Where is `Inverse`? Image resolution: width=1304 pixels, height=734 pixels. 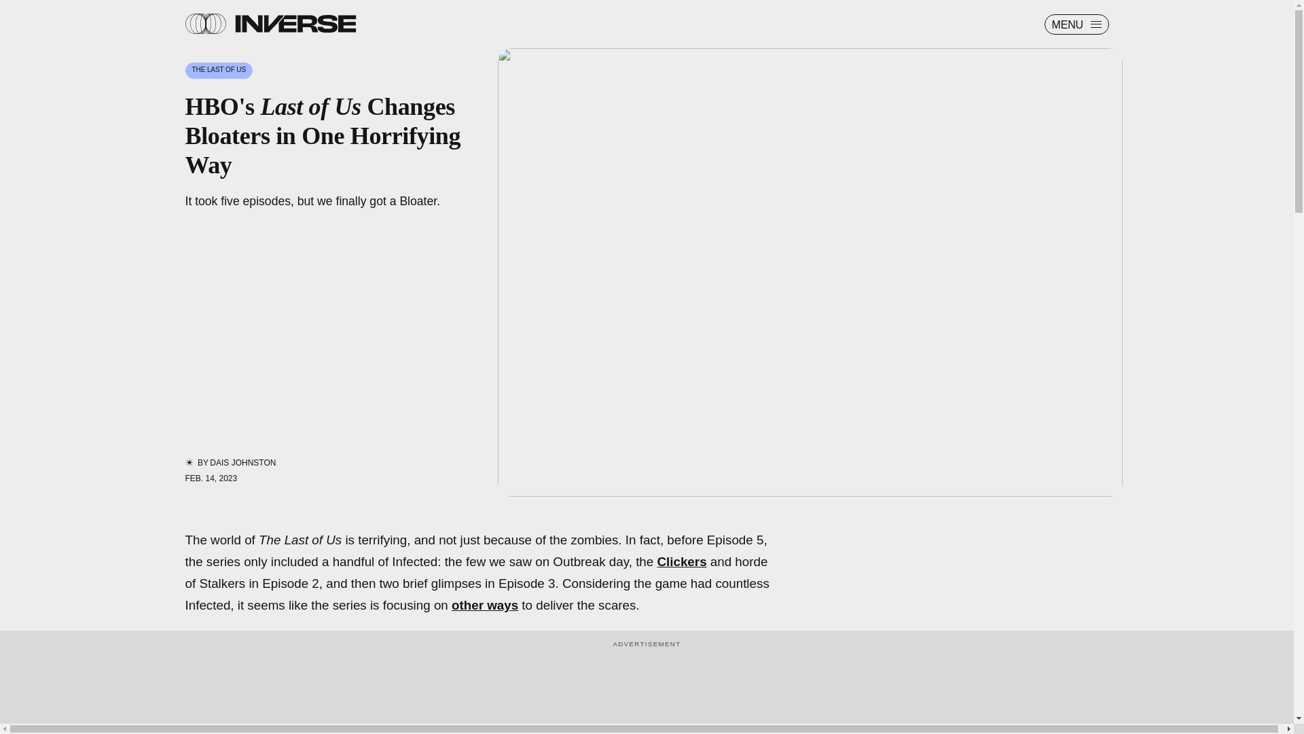 Inverse is located at coordinates (295, 23).